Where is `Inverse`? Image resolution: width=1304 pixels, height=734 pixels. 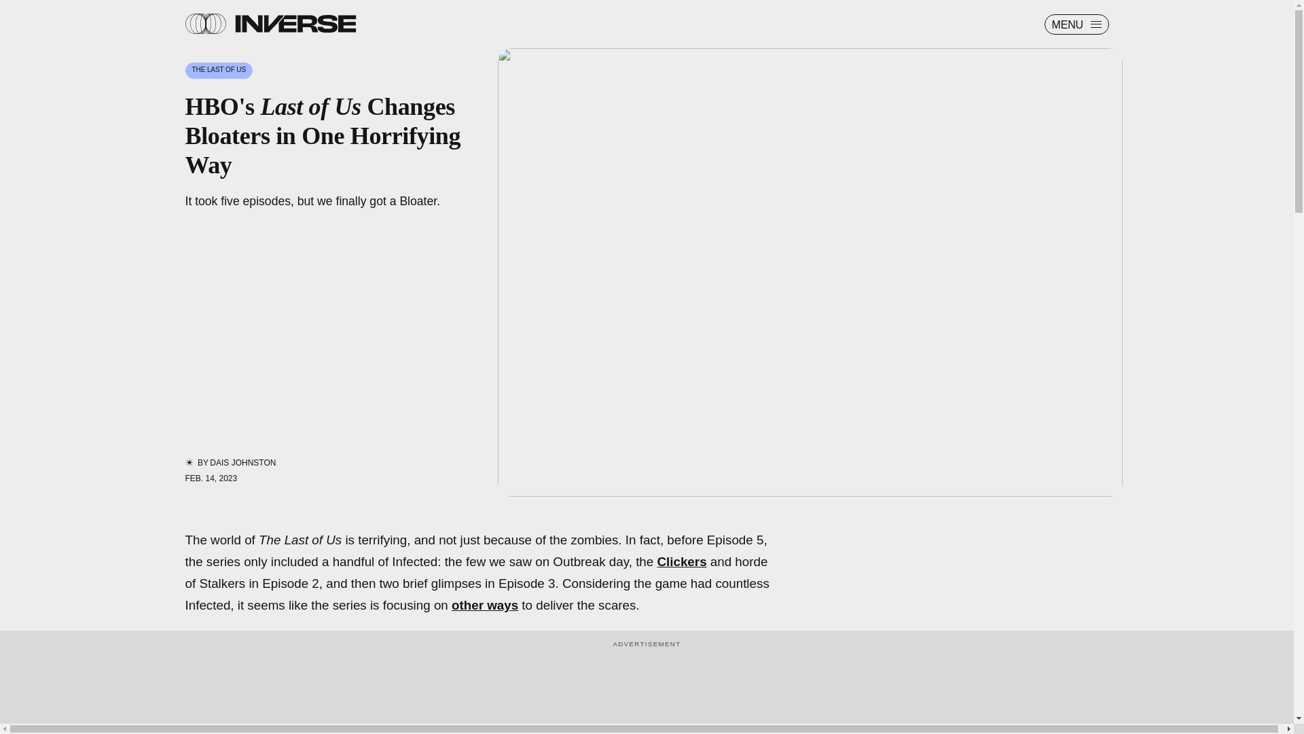 Inverse is located at coordinates (295, 23).